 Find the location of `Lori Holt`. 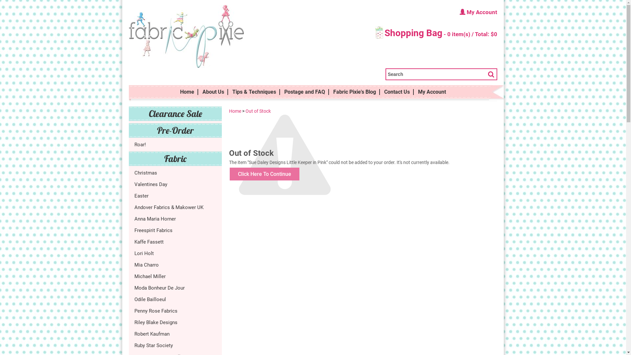

Lori Holt is located at coordinates (175, 253).